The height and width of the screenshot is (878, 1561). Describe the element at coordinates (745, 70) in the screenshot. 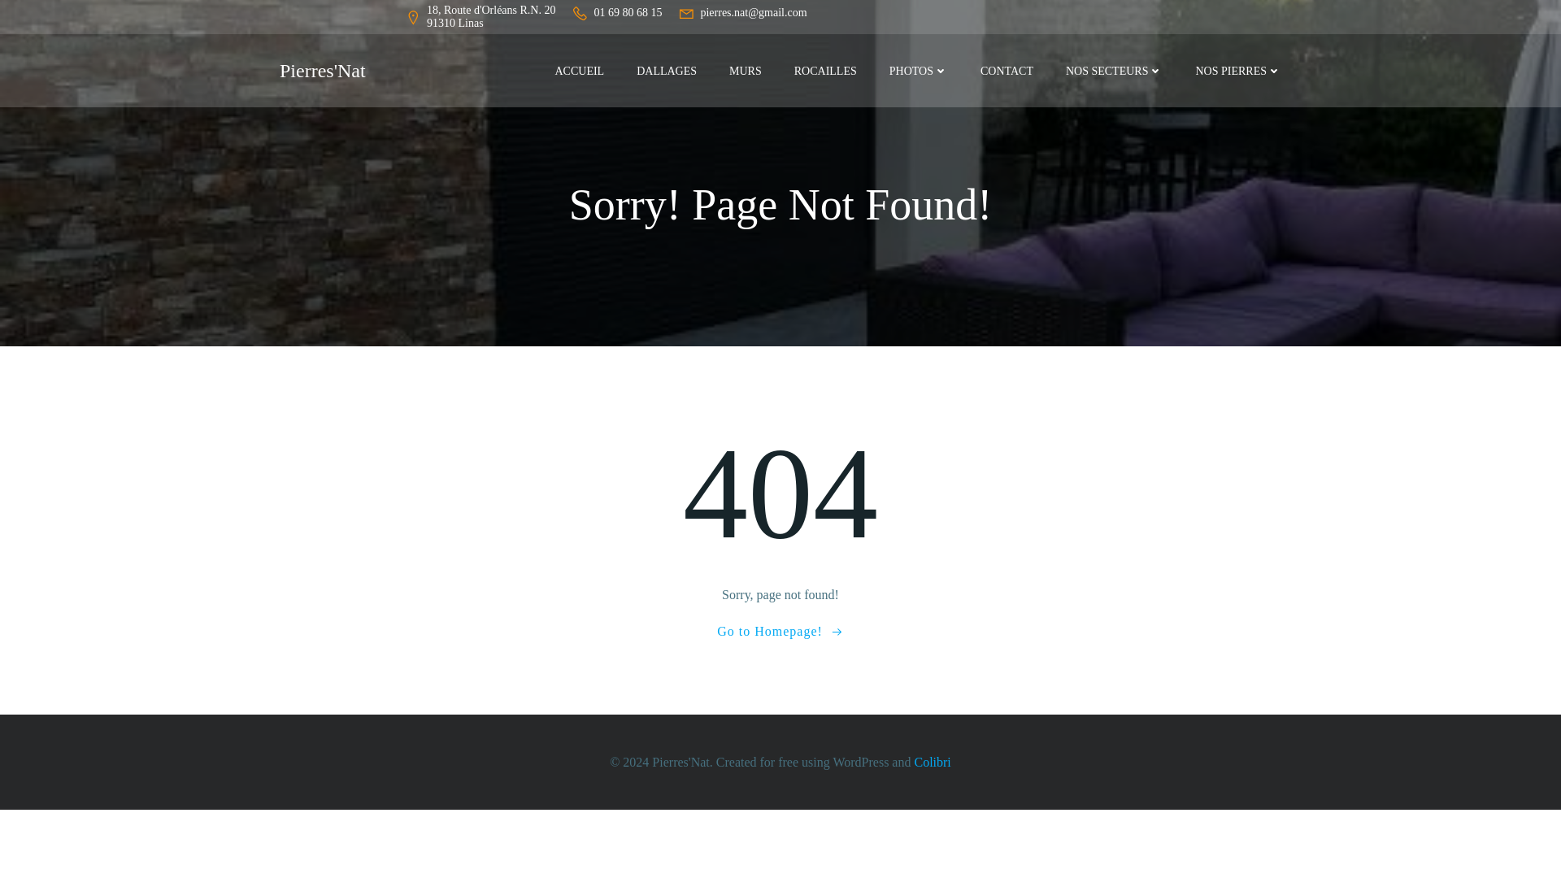

I see `MURS` at that location.